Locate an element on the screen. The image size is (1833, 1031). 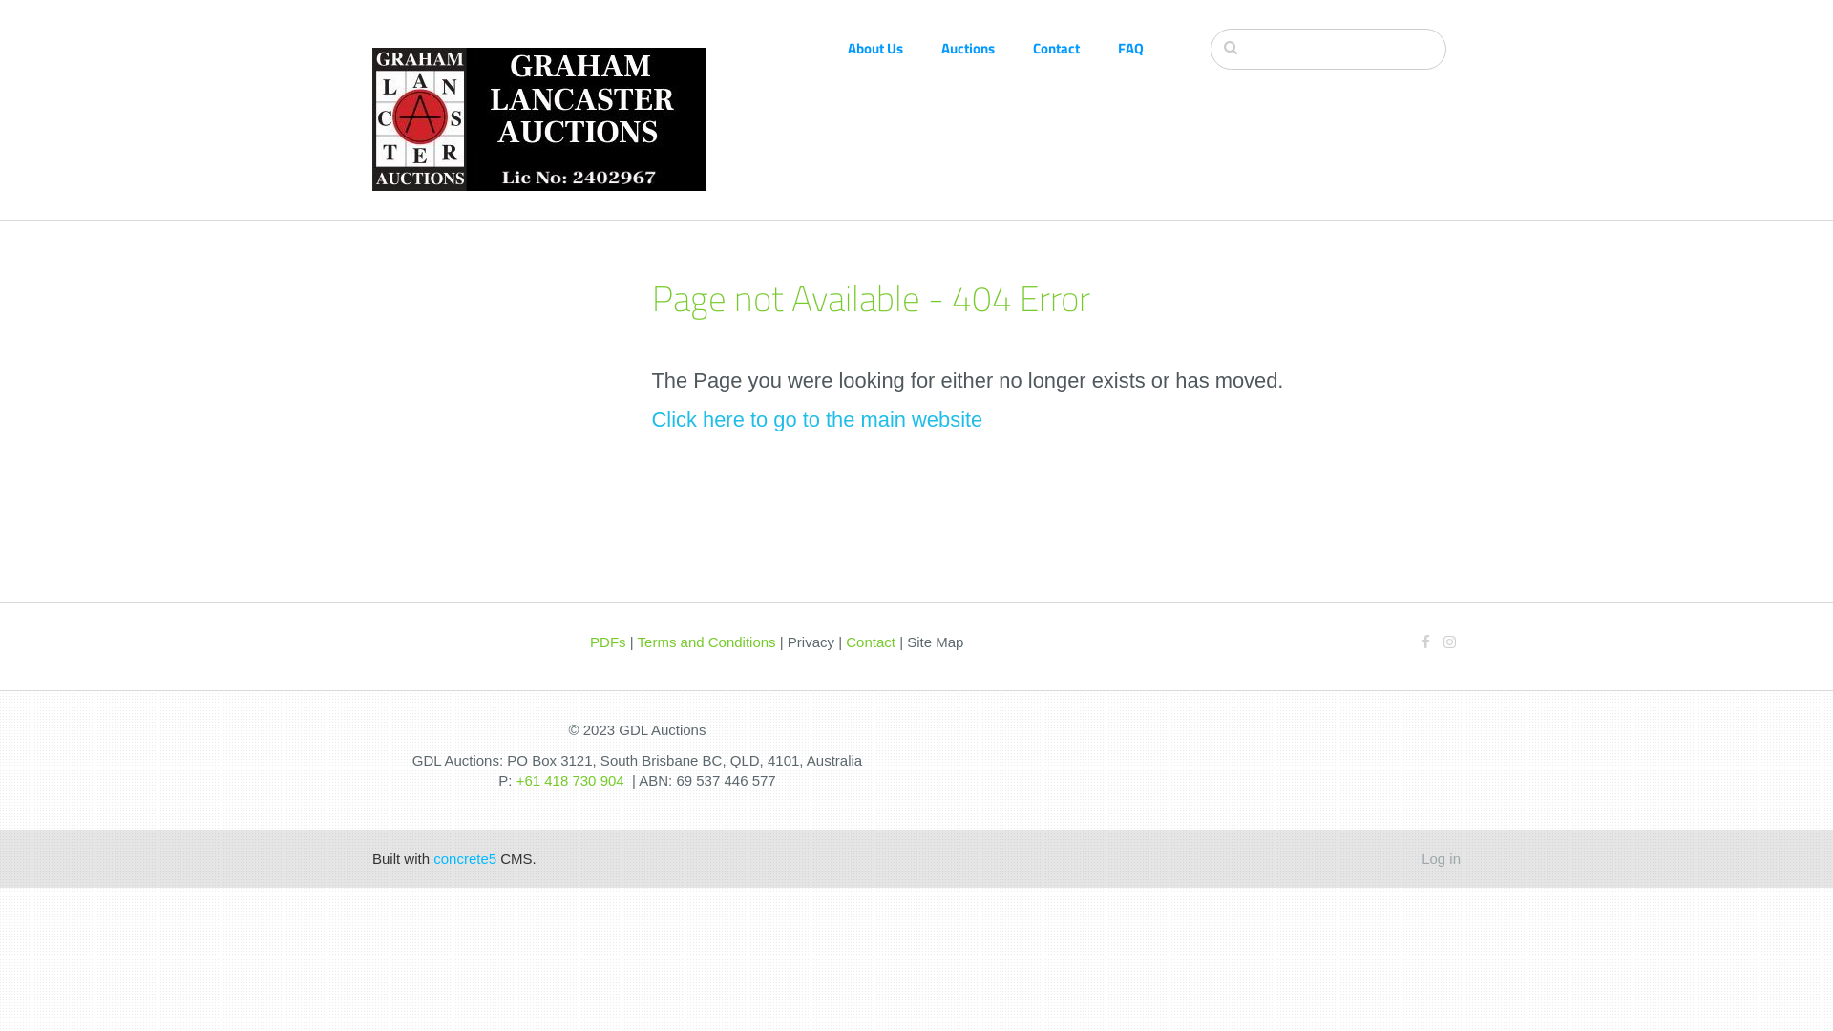
About Us is located at coordinates (895, 48).